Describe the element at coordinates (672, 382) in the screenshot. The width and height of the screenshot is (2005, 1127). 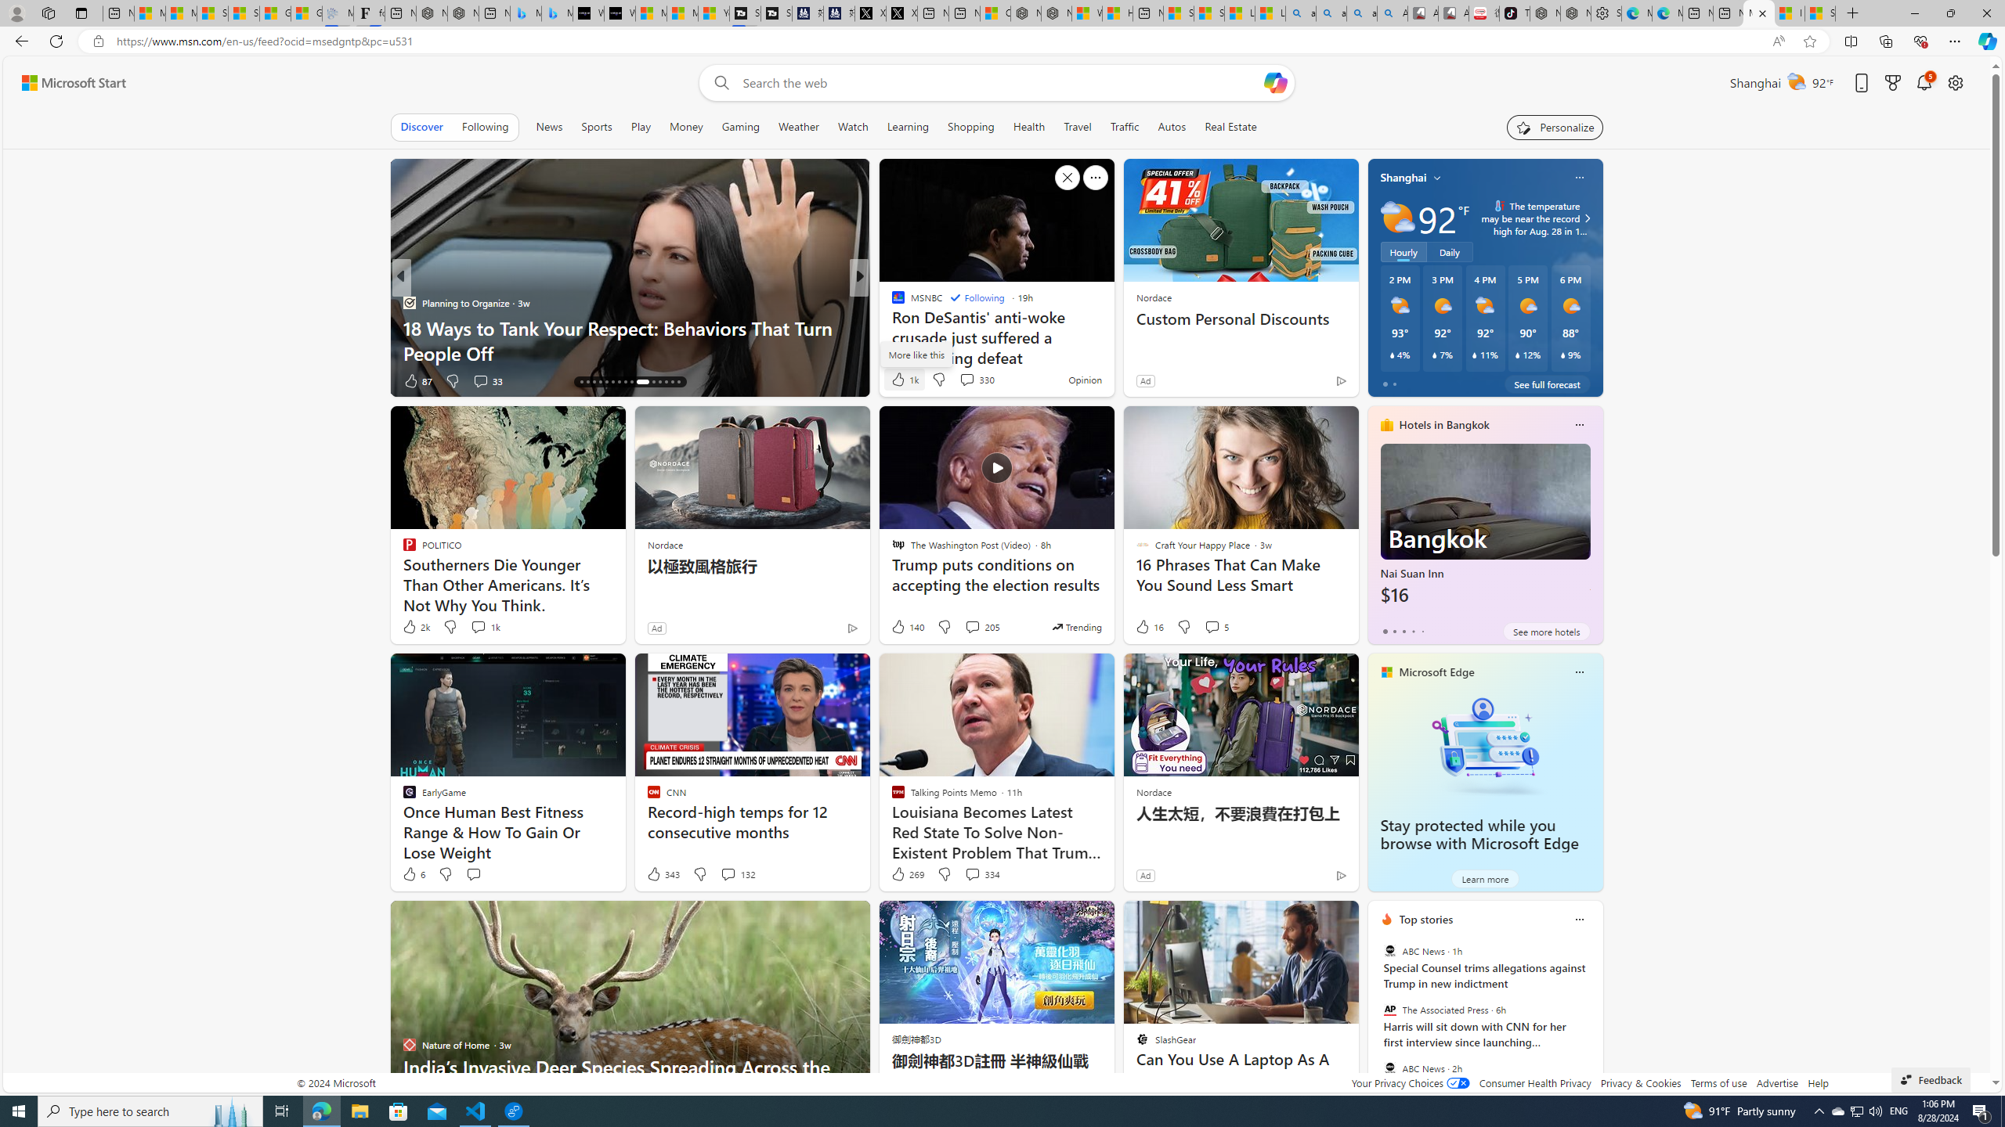
I see `AutomationID: tab-29` at that location.